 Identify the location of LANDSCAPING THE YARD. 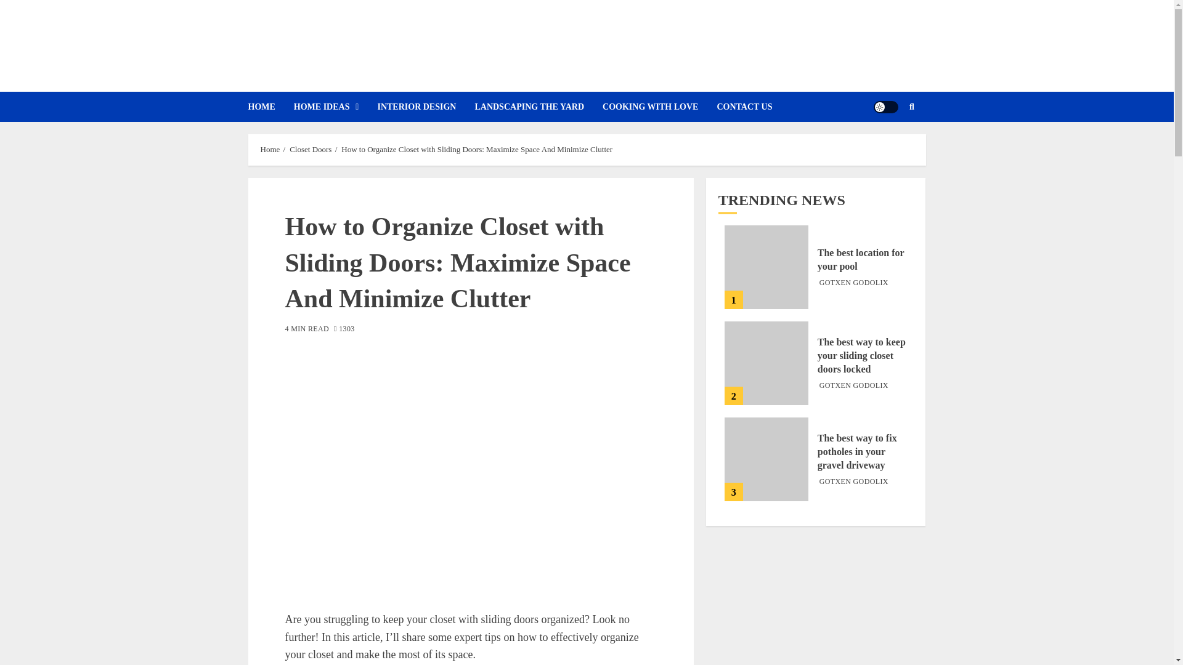
(538, 107).